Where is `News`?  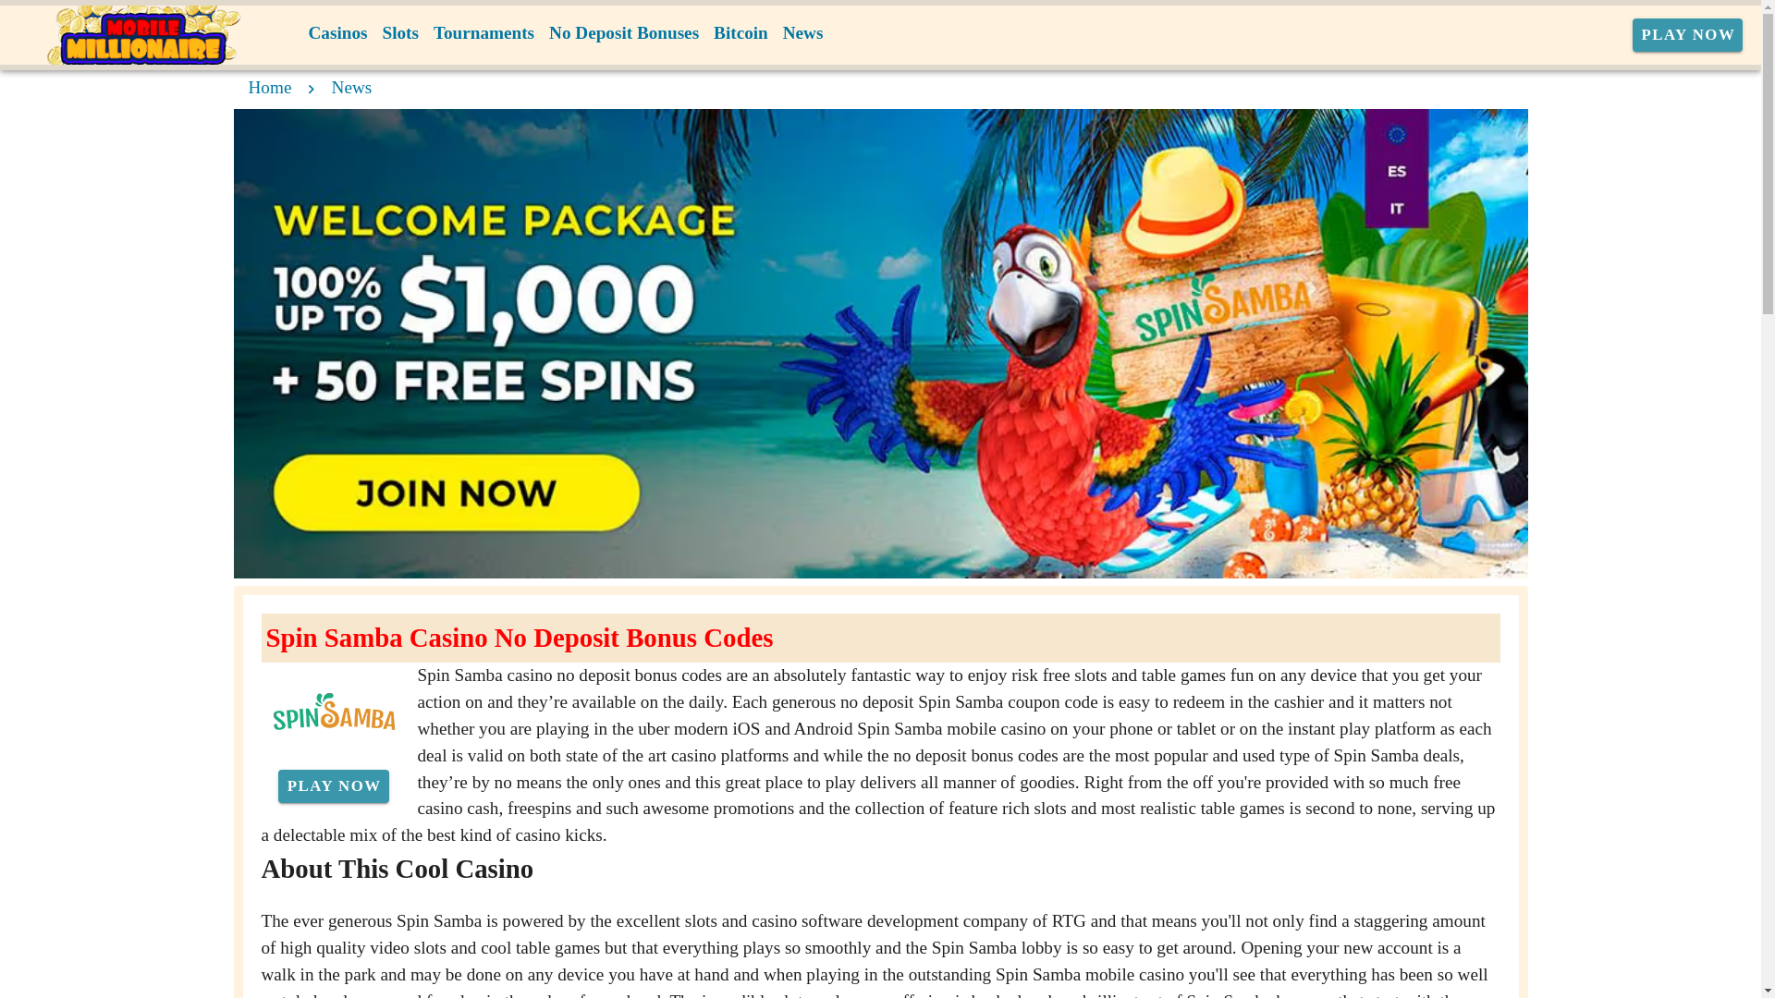
News is located at coordinates (352, 87).